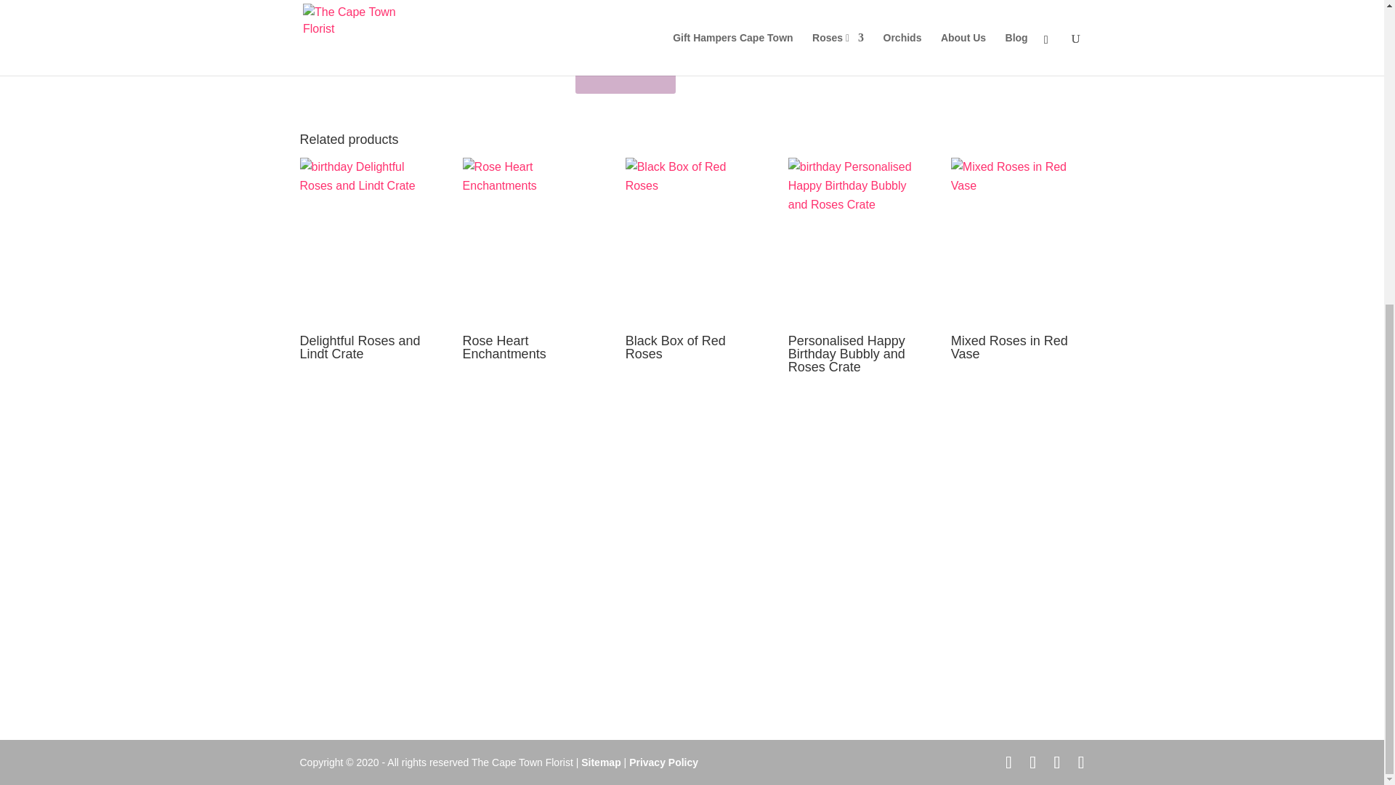 The width and height of the screenshot is (1395, 785). Describe the element at coordinates (625, 70) in the screenshot. I see `View Price` at that location.